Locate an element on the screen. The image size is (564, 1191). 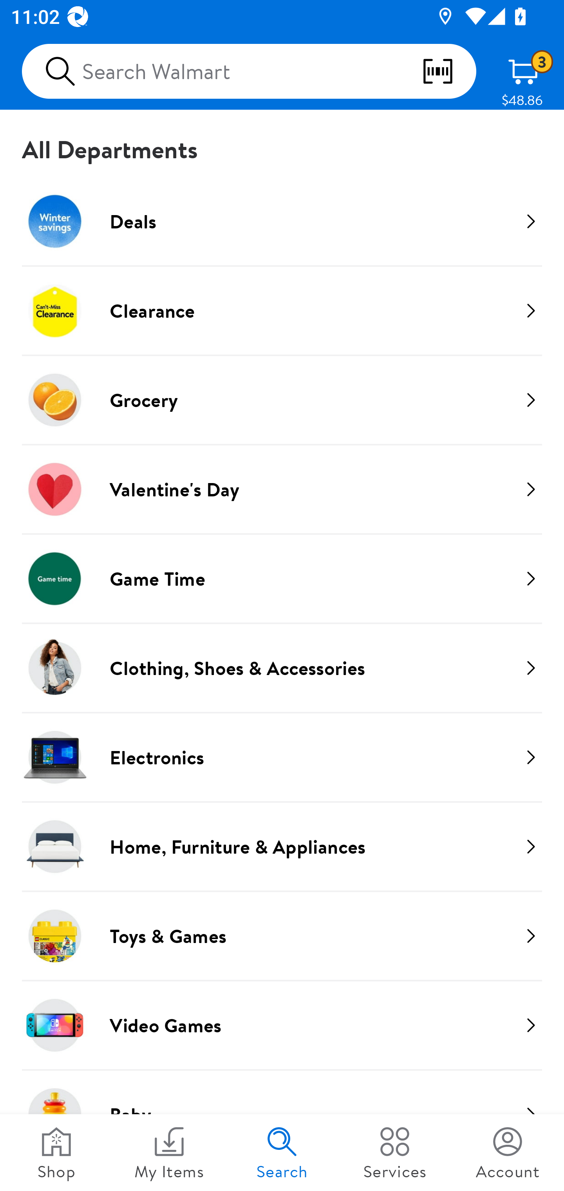
Search Walmart scan barcodes qr codes and more is located at coordinates (249, 71).